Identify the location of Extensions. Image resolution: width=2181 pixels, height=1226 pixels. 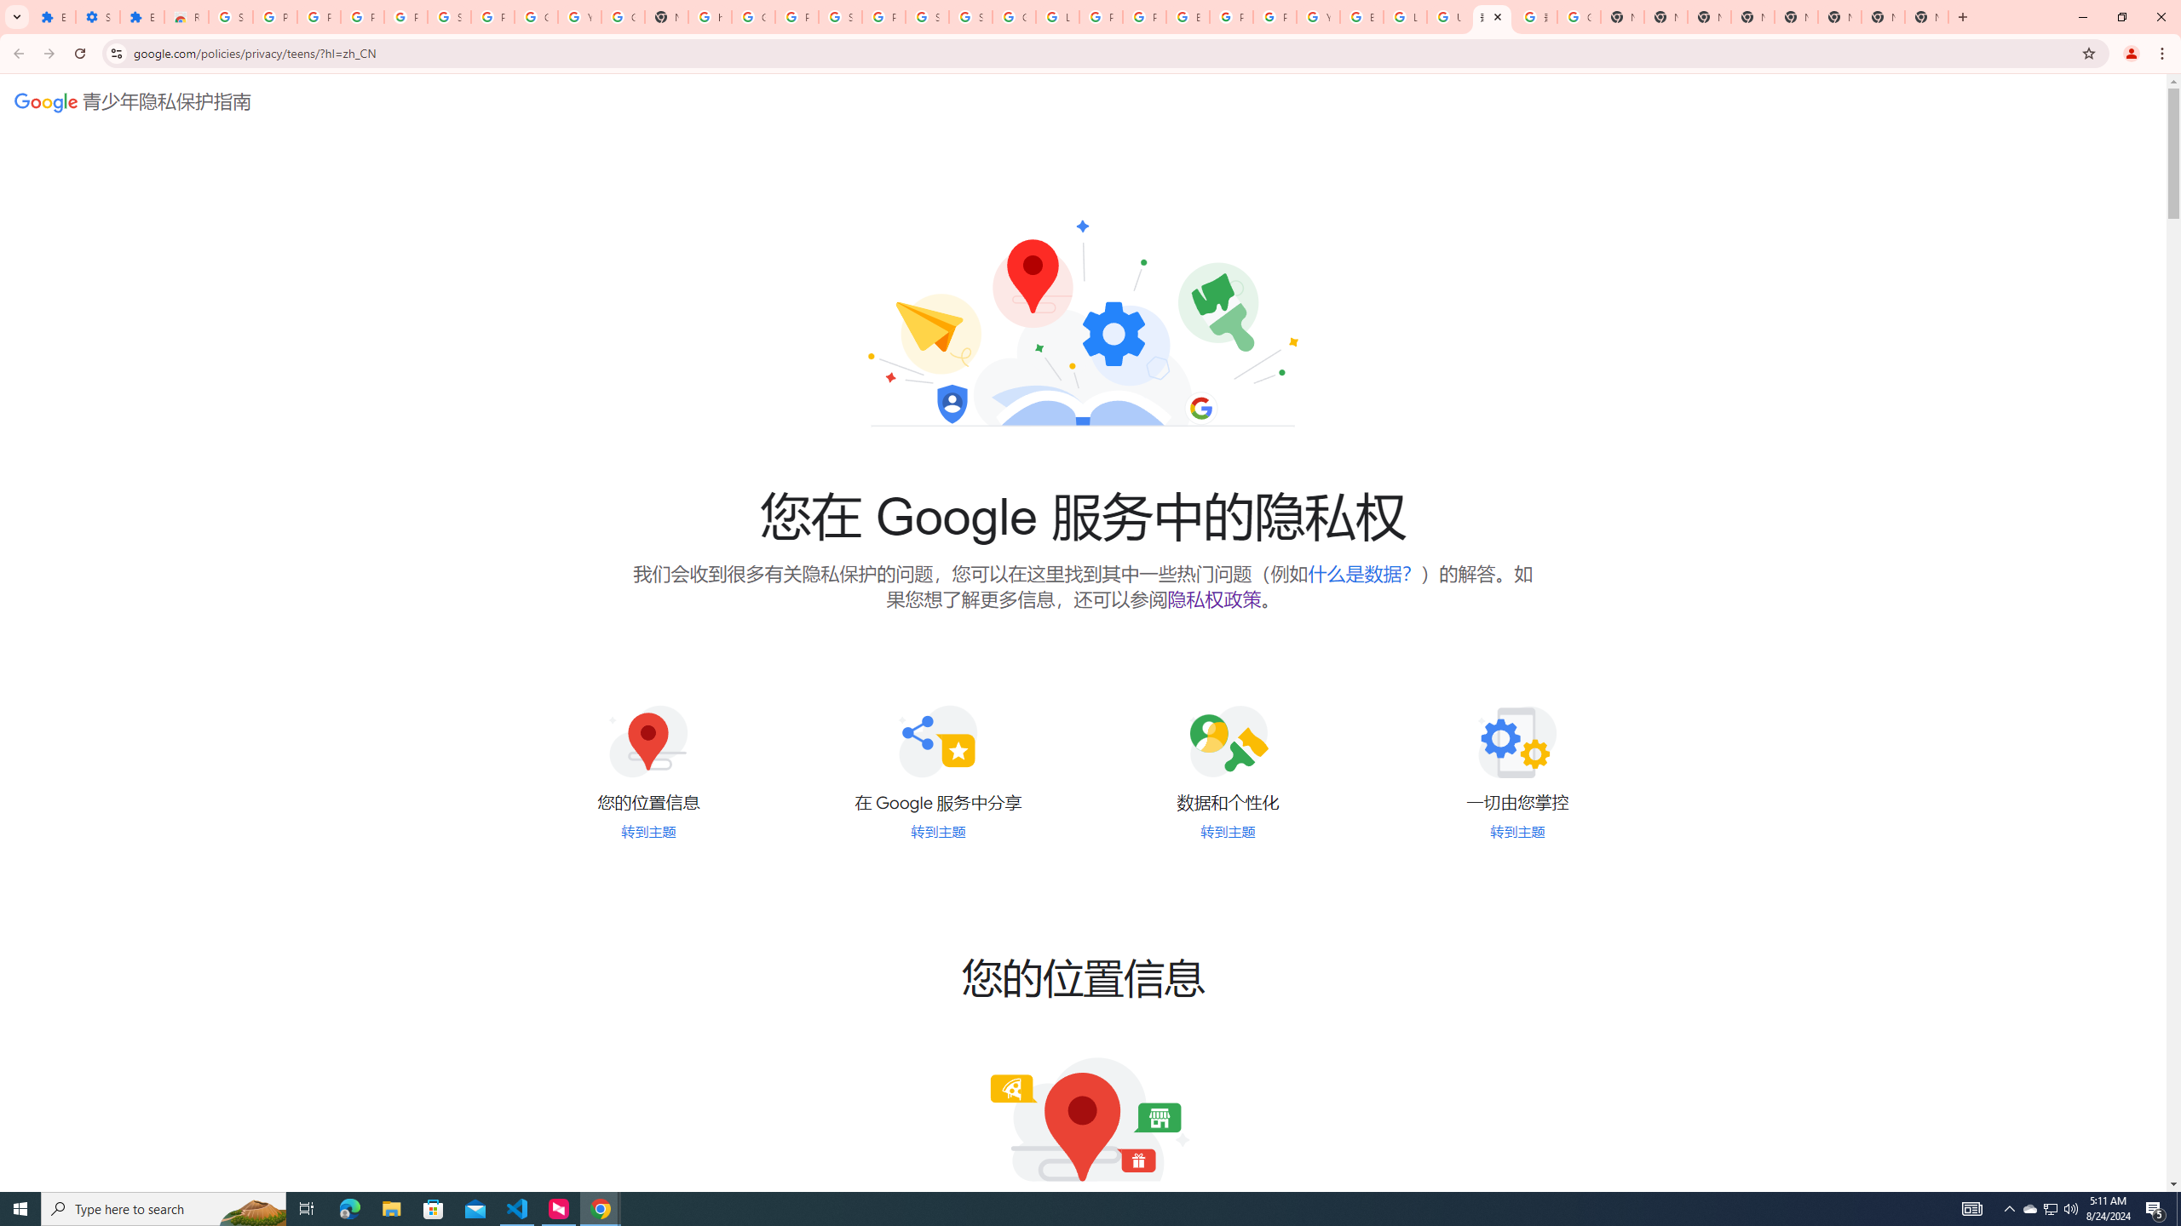
(143, 17).